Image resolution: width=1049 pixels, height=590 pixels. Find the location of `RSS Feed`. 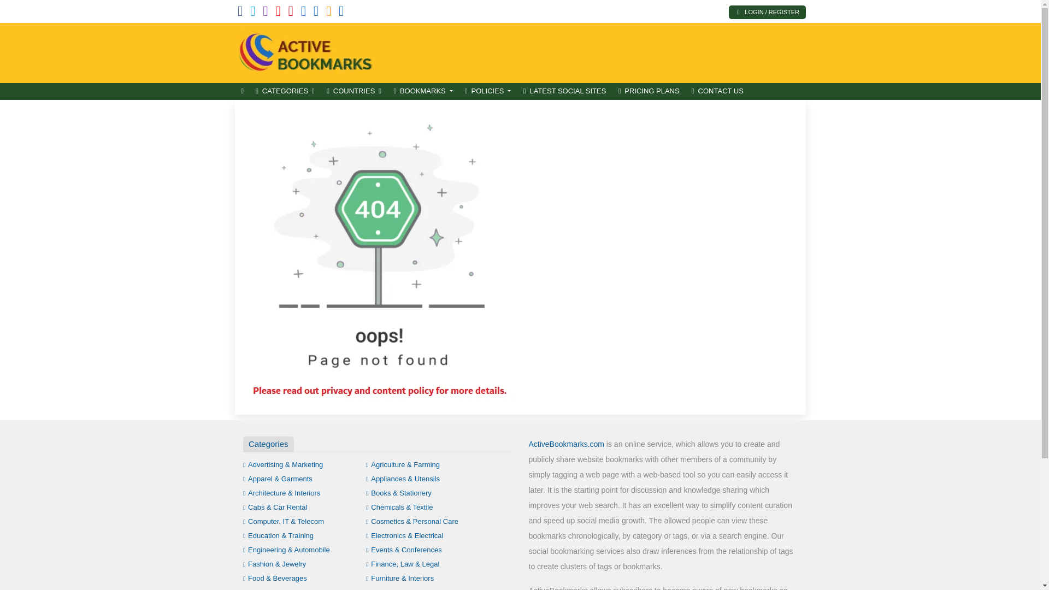

RSS Feed is located at coordinates (329, 13).